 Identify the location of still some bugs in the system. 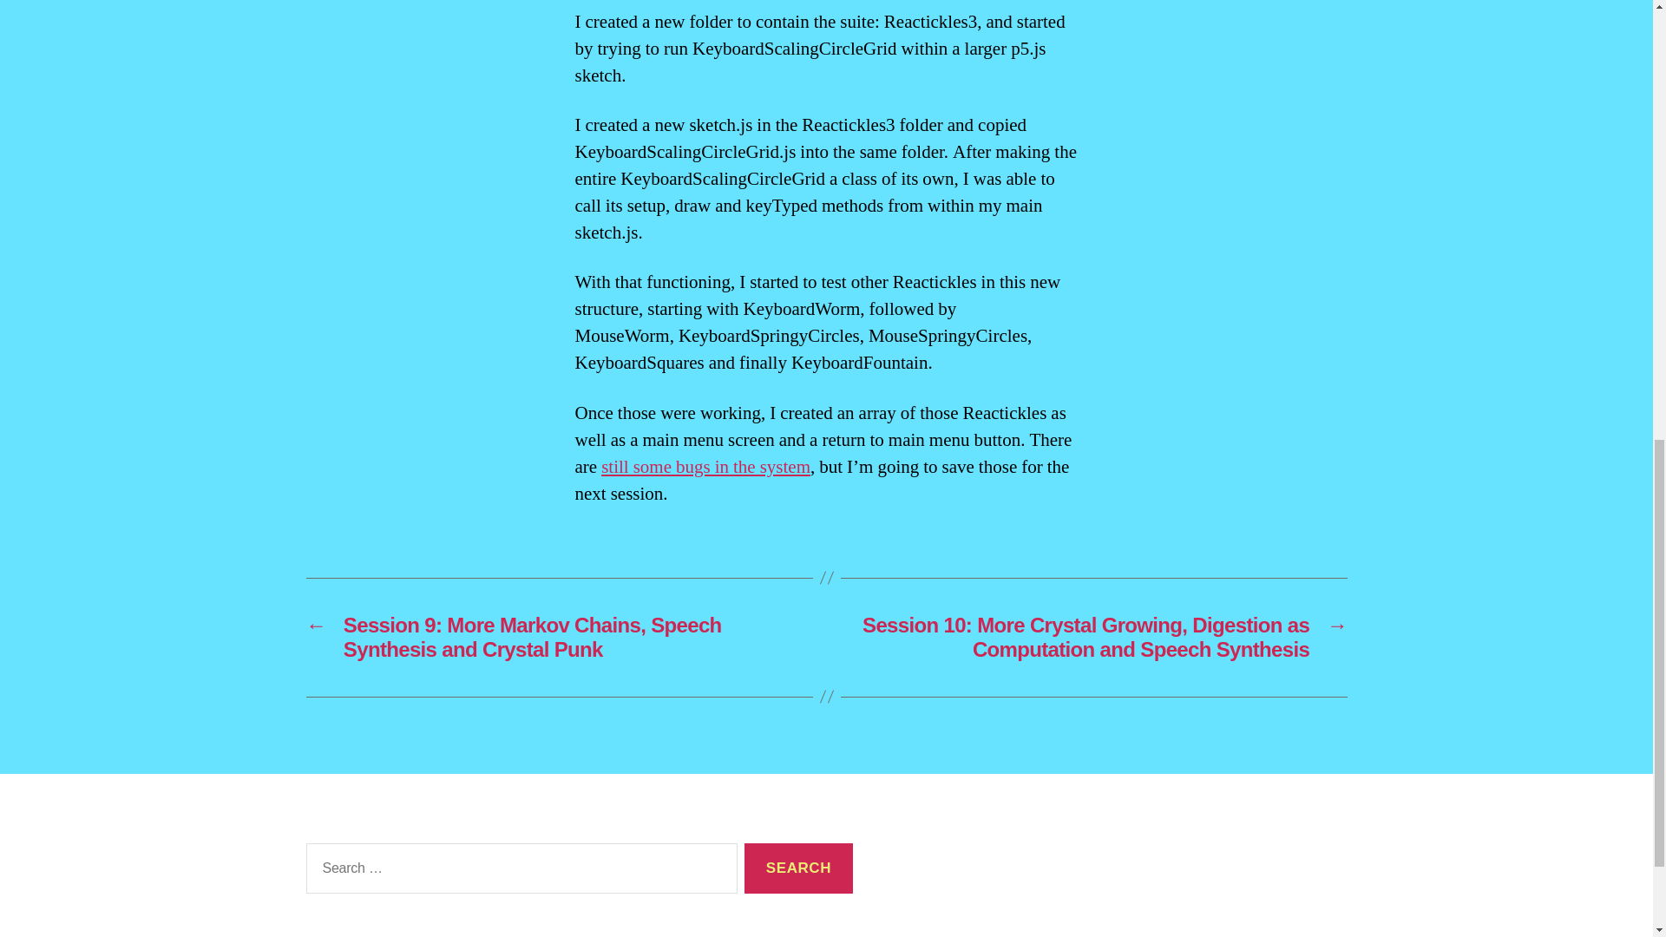
(705, 467).